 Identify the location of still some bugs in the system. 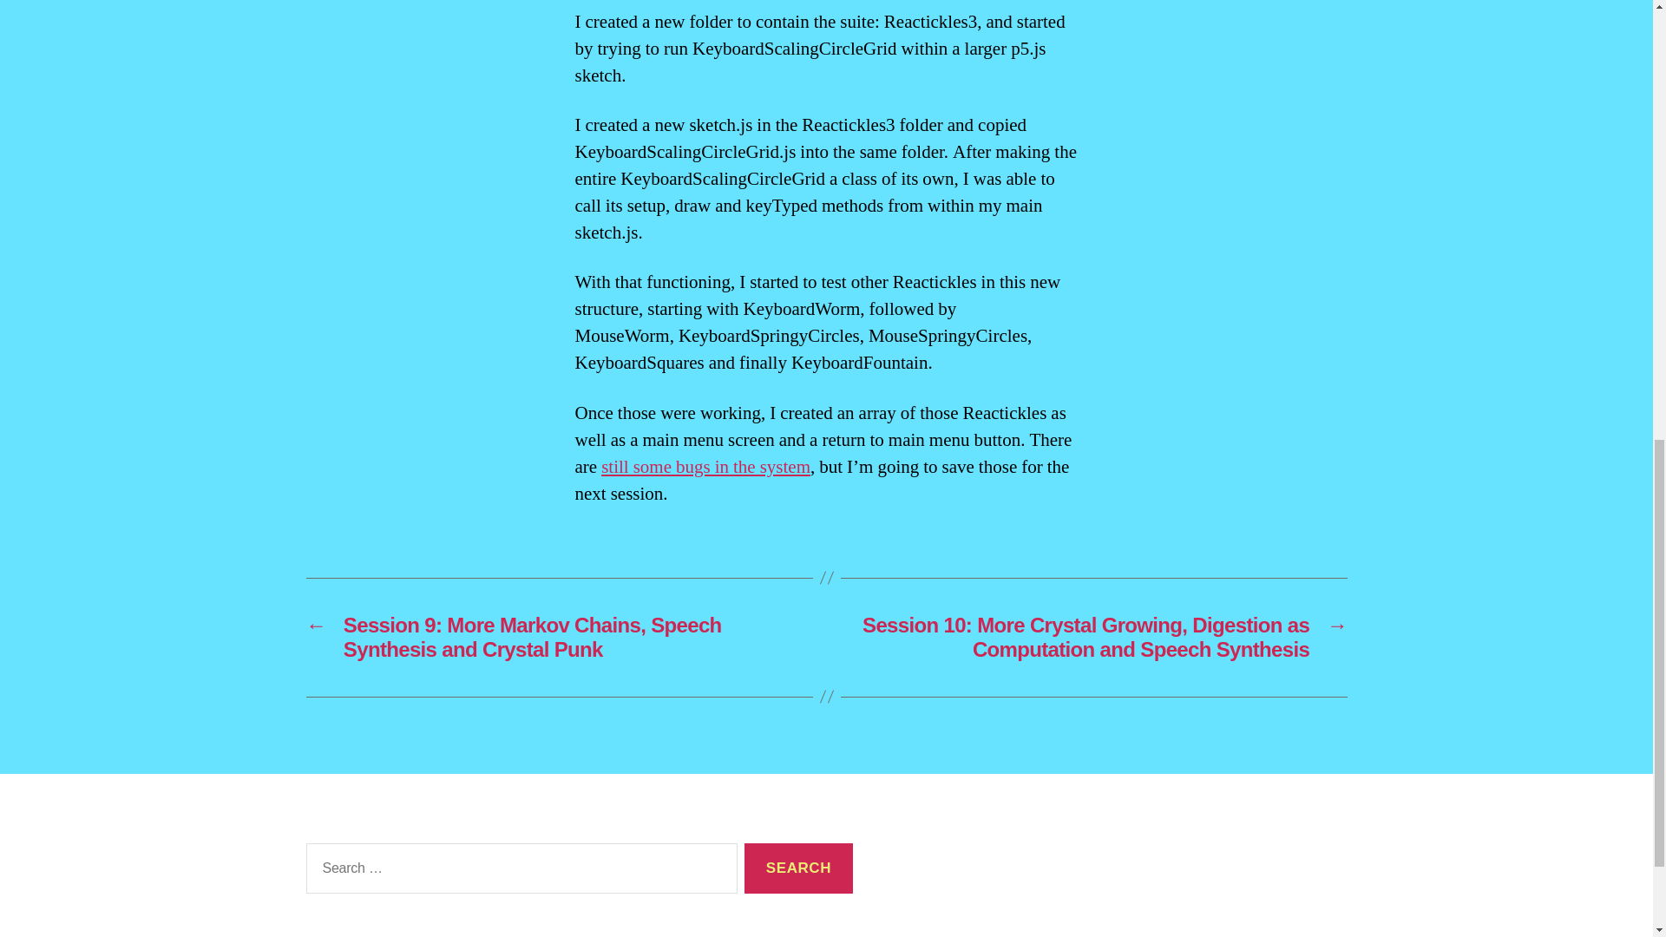
(705, 467).